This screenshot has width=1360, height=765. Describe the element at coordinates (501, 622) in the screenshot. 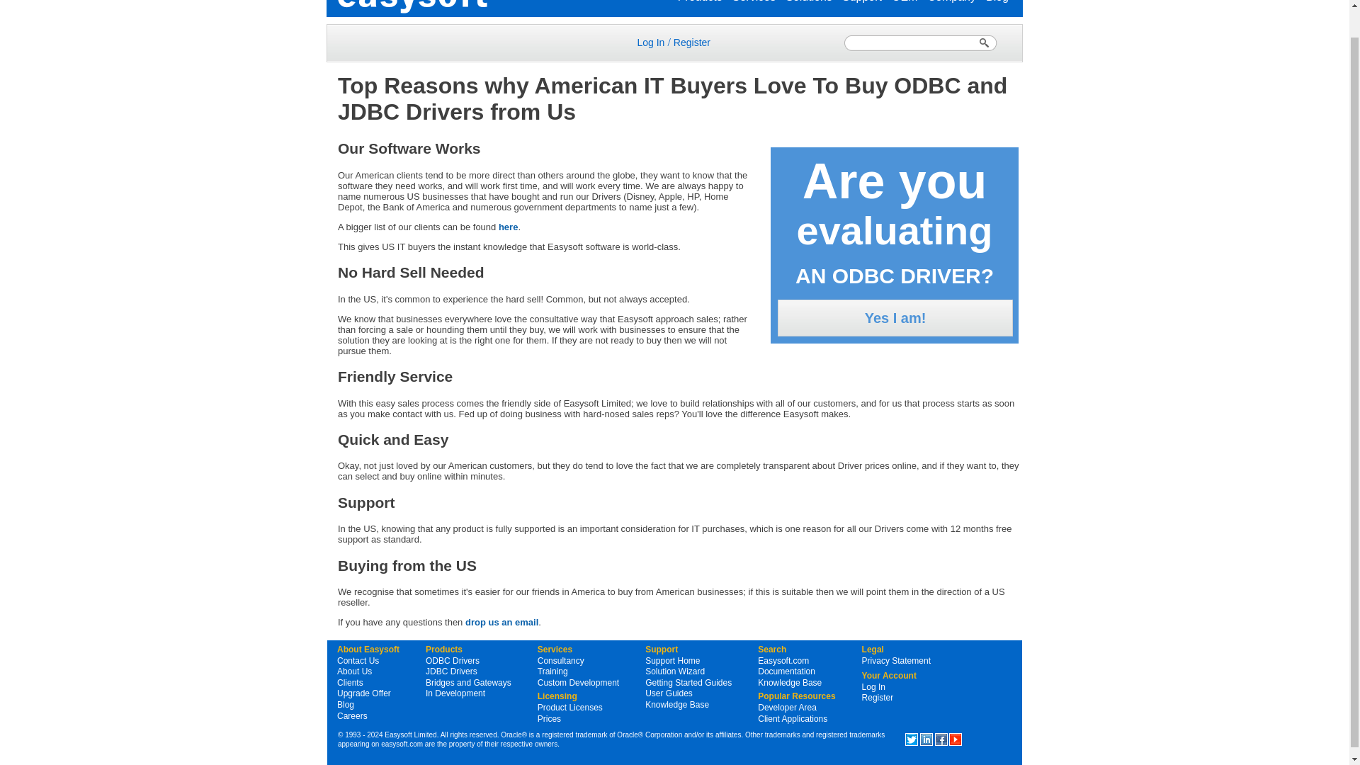

I see `drop us an email` at that location.